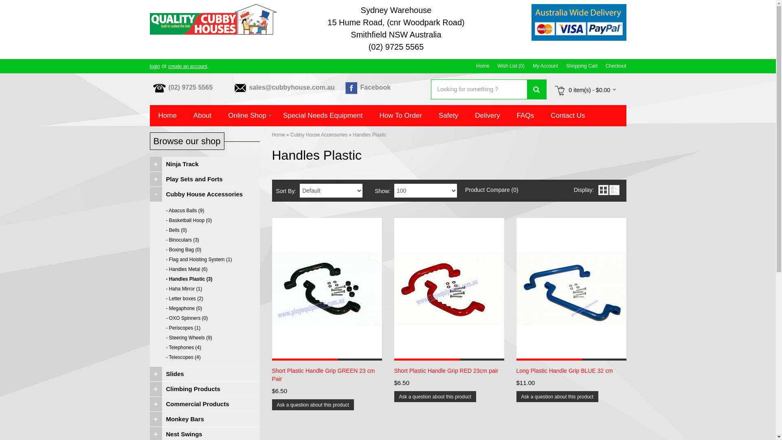 The height and width of the screenshot is (440, 782). What do you see at coordinates (248, 116) in the screenshot?
I see `Online Shop` at bounding box center [248, 116].